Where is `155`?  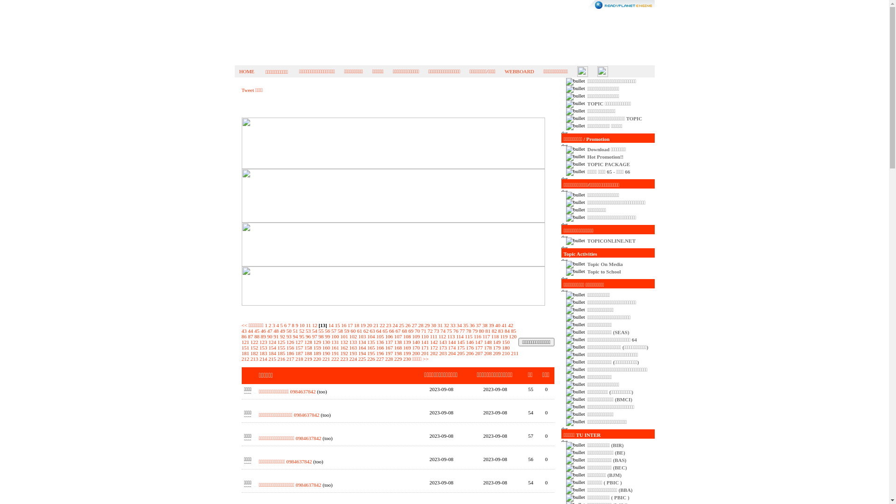 155 is located at coordinates (281, 348).